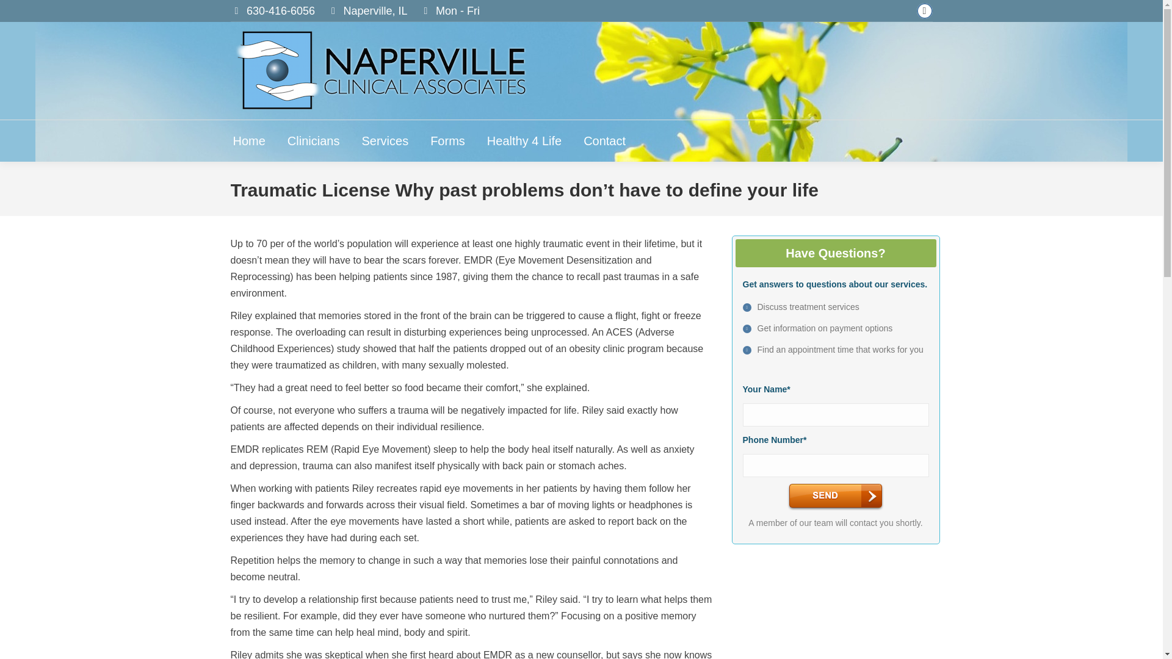 The image size is (1172, 659). I want to click on Forms, so click(447, 140).